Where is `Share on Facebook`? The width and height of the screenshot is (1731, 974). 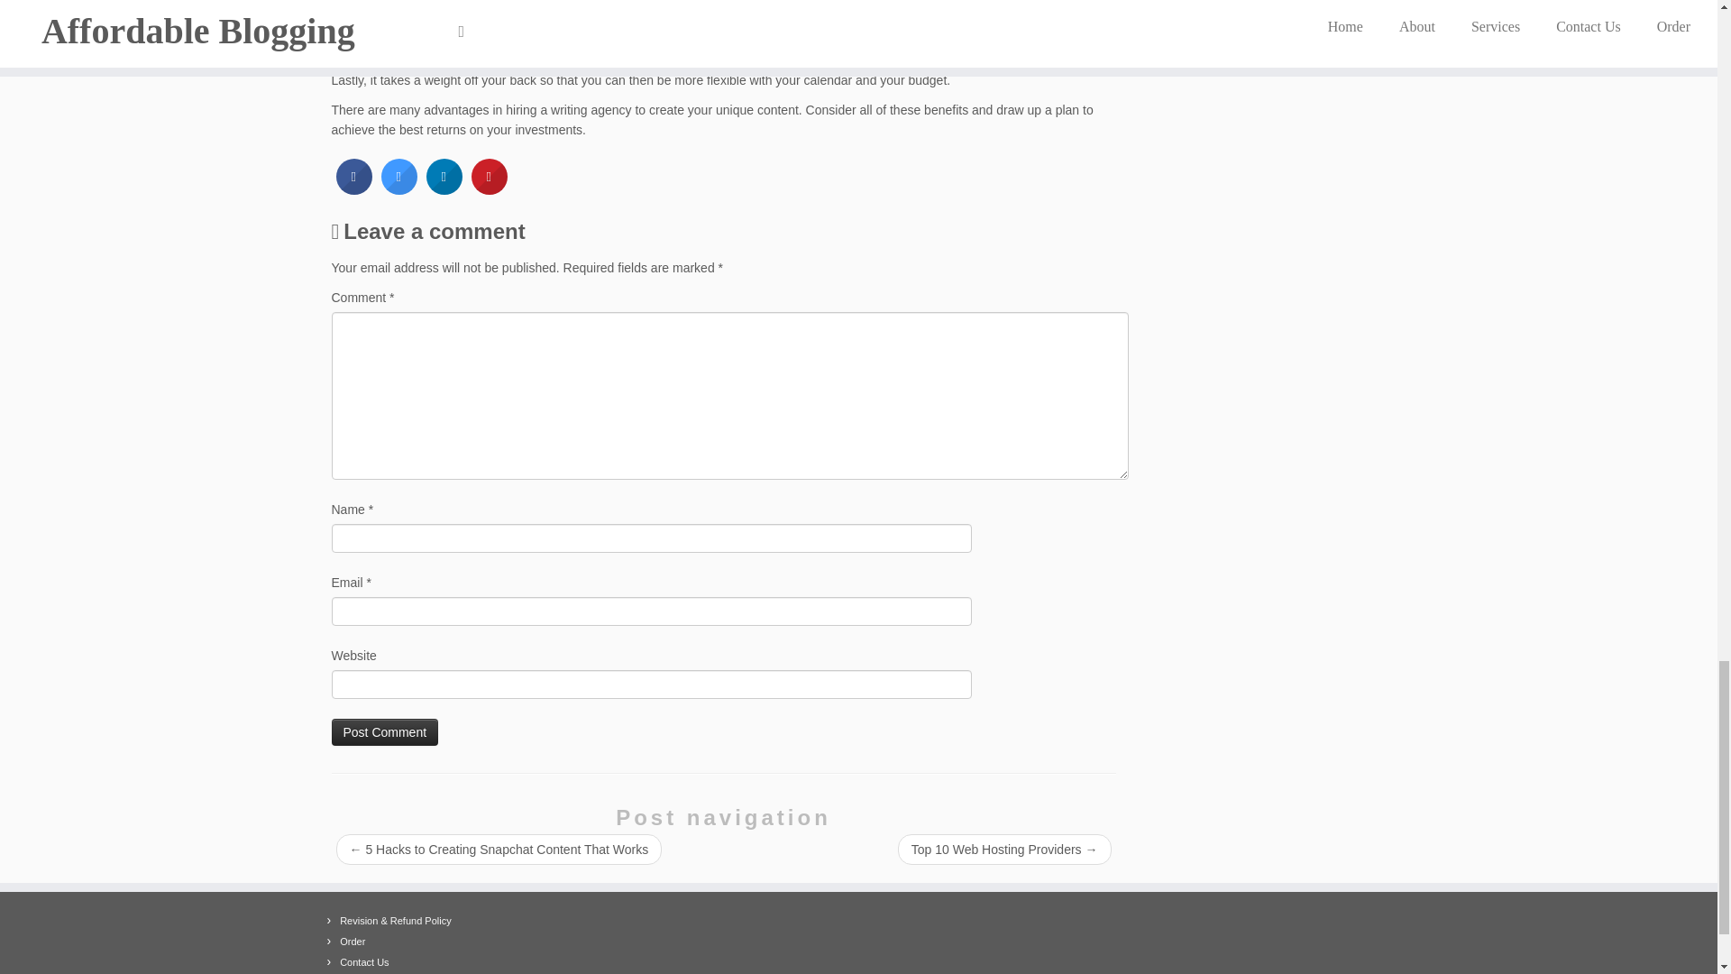 Share on Facebook is located at coordinates (353, 189).